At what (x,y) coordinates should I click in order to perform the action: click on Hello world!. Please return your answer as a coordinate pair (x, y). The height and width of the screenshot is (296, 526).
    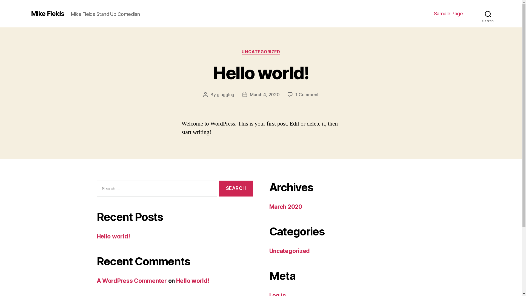
    Looking at the image, I should click on (113, 236).